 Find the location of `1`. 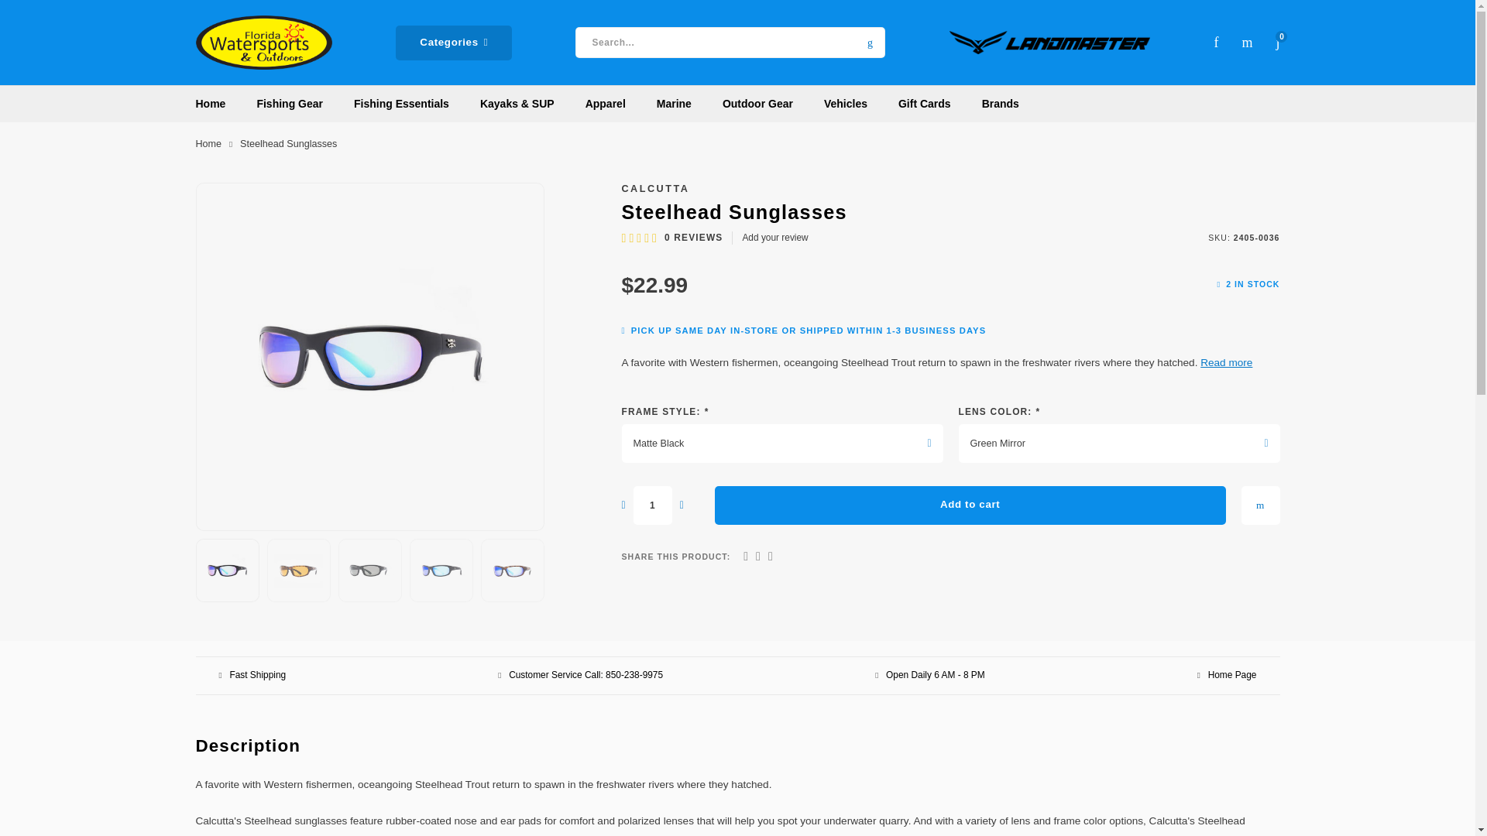

1 is located at coordinates (652, 505).